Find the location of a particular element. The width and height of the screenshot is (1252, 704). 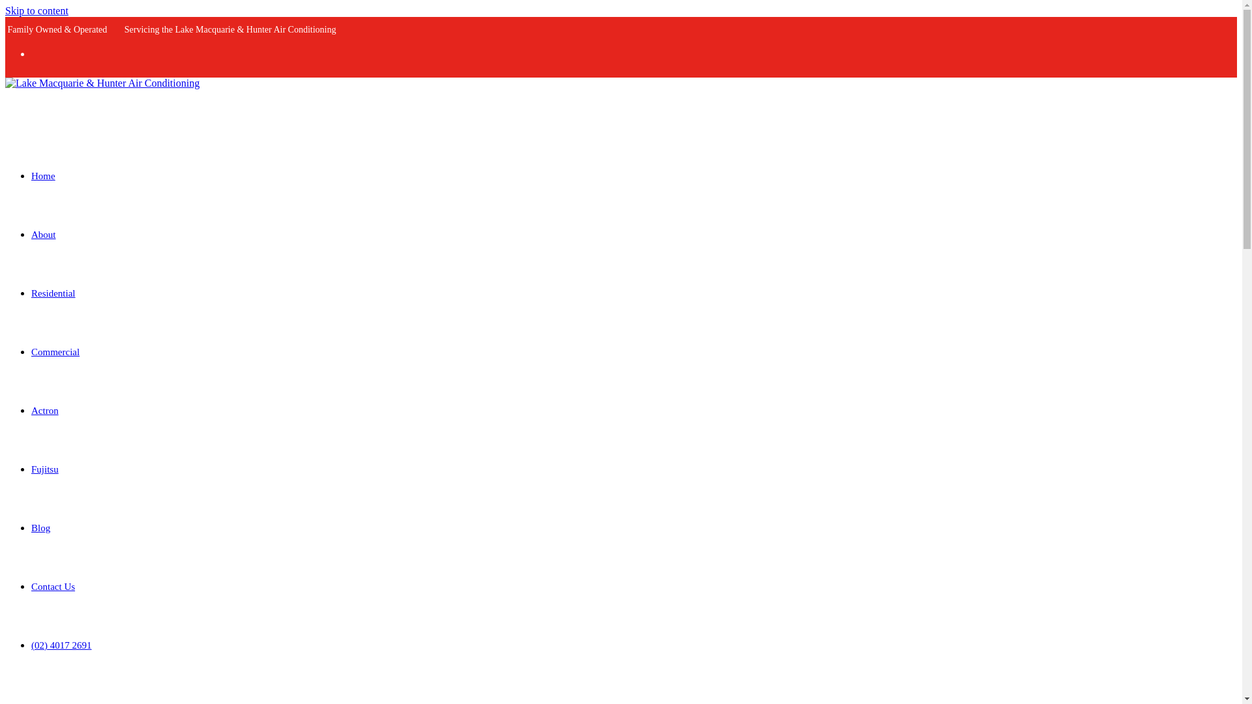

About is located at coordinates (44, 235).